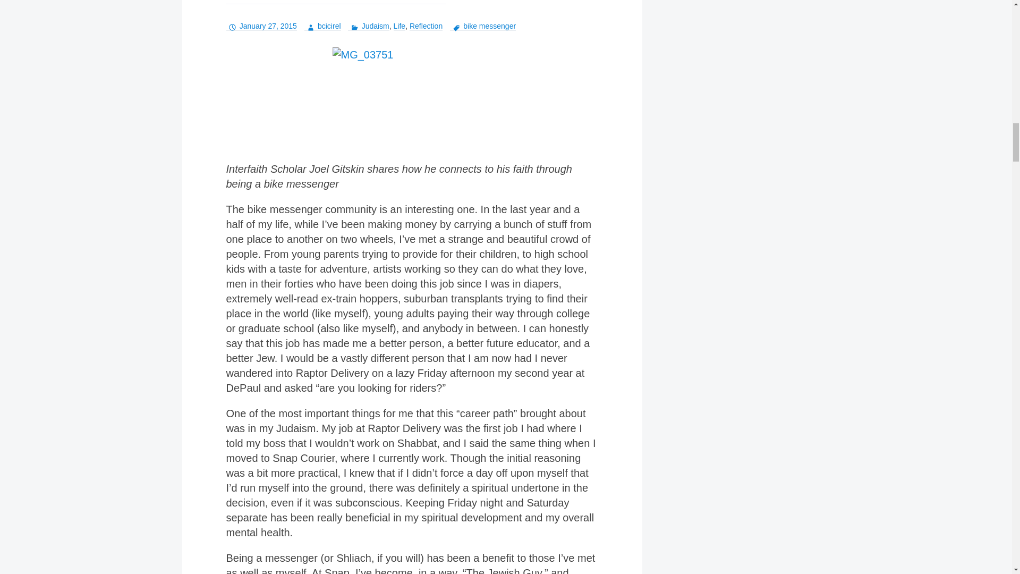  I want to click on Life, so click(399, 27).